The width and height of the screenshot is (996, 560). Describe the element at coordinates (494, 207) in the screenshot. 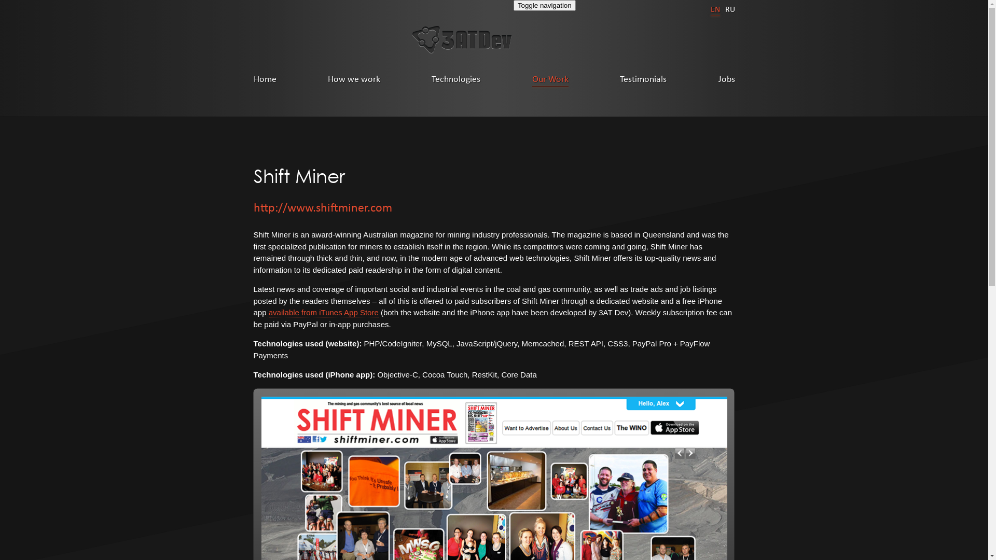

I see `http://www.shiftminer.com` at that location.